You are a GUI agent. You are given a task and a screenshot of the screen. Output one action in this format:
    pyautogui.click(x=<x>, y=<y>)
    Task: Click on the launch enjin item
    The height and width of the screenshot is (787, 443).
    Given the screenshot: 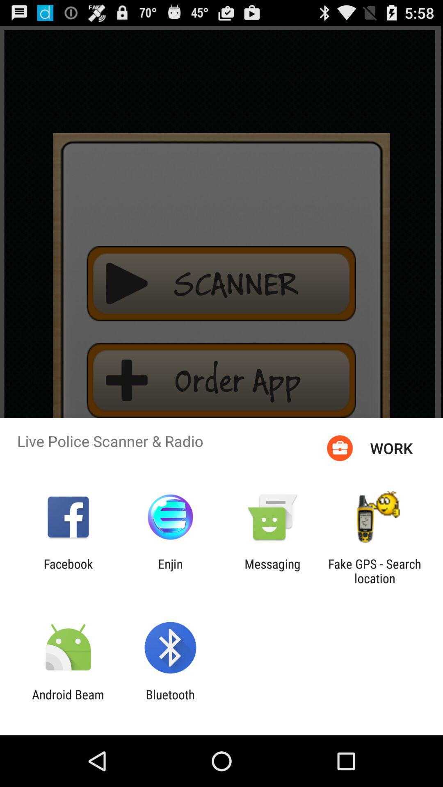 What is the action you would take?
    pyautogui.click(x=170, y=571)
    